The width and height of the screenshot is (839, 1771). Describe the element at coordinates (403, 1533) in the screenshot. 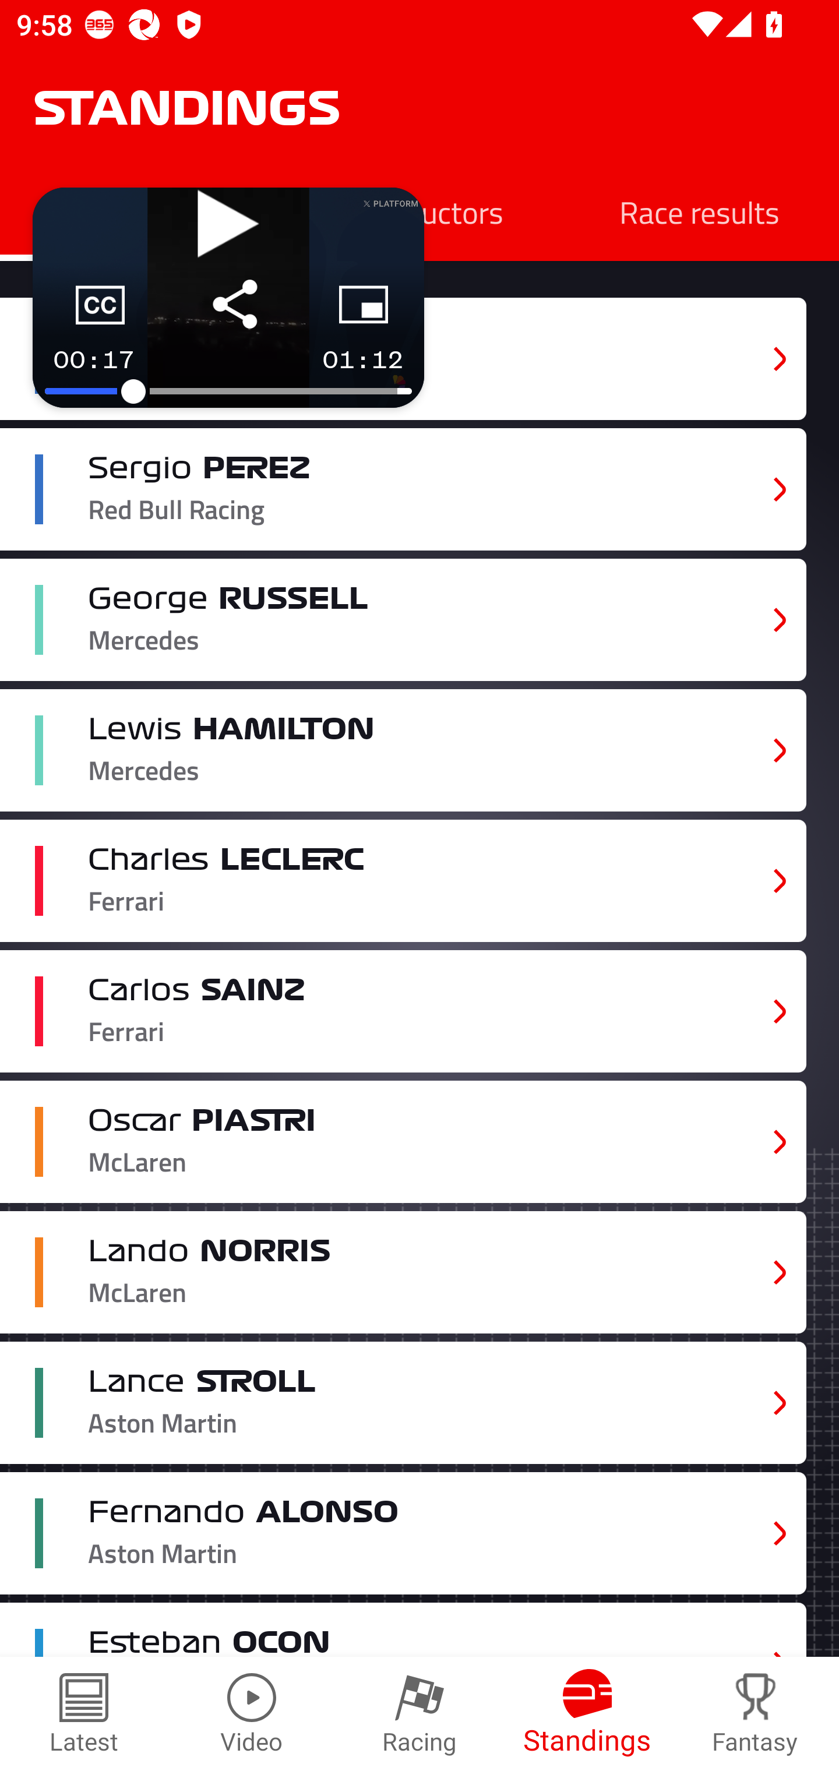

I see `Fernando ALONSO Aston Martin` at that location.